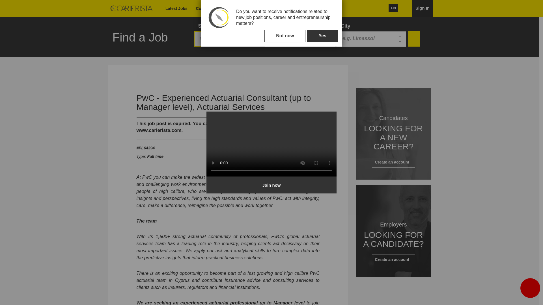 The image size is (543, 305). I want to click on Register, so click(319, 8).